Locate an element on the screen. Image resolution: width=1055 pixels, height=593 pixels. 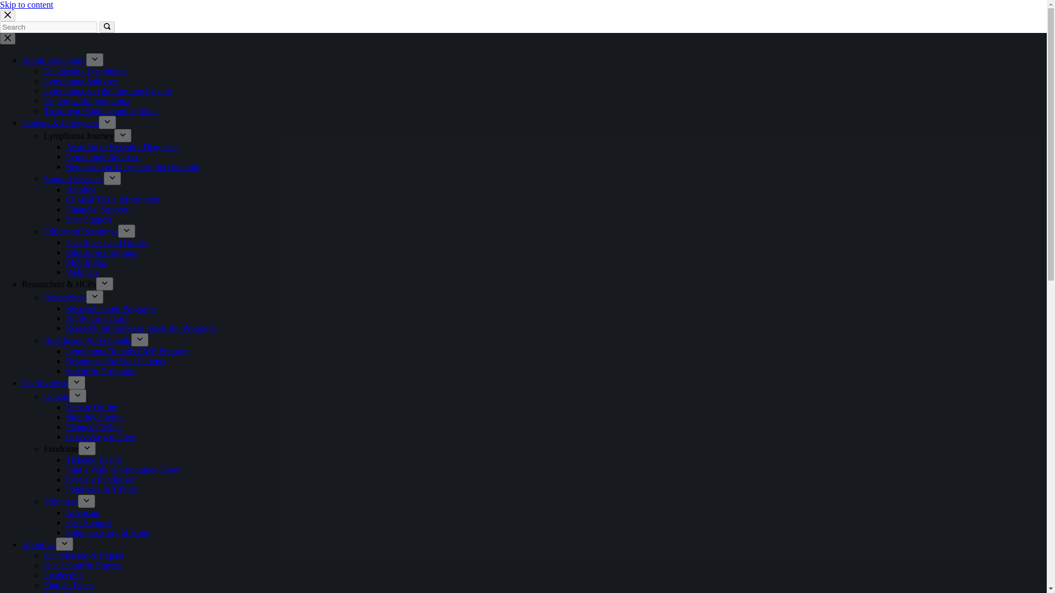
Skip to content is located at coordinates (26, 4).